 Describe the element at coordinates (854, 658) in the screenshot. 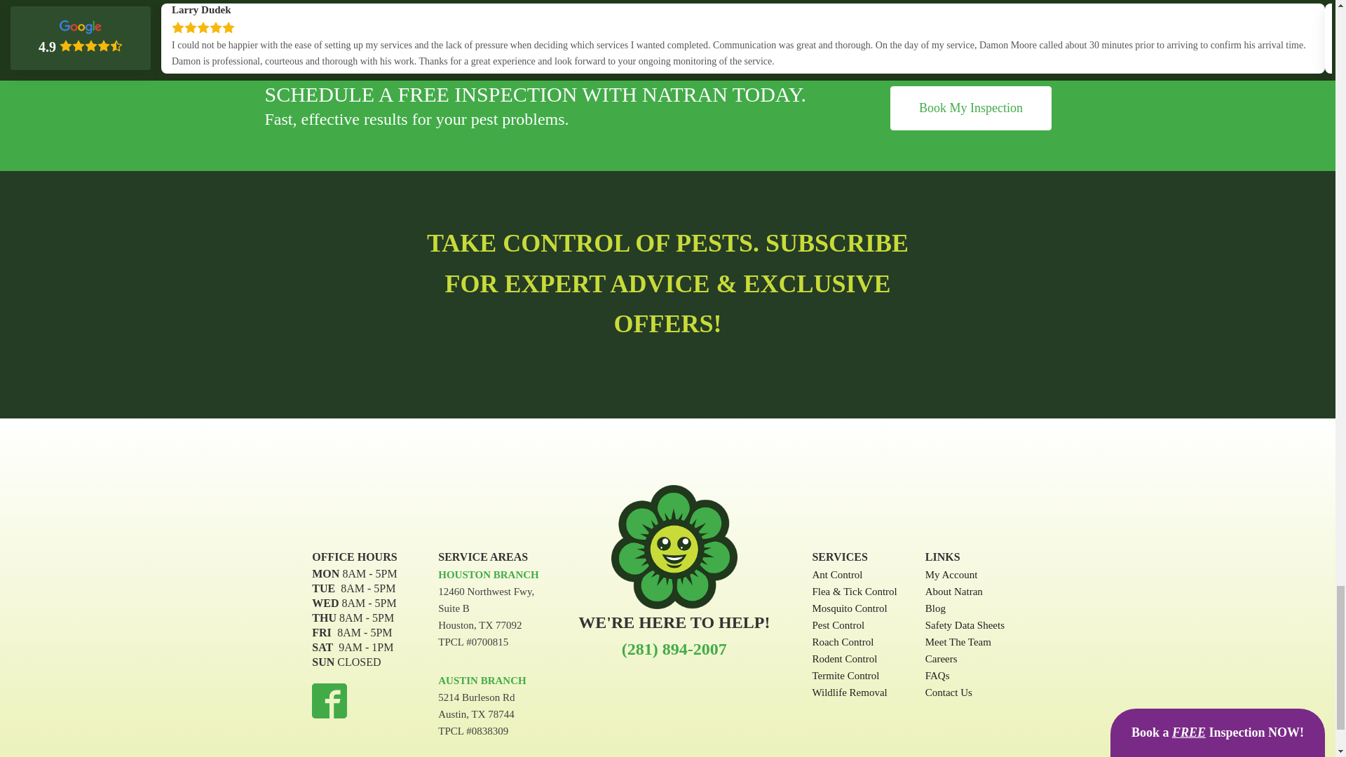

I see `Rodent Control` at that location.